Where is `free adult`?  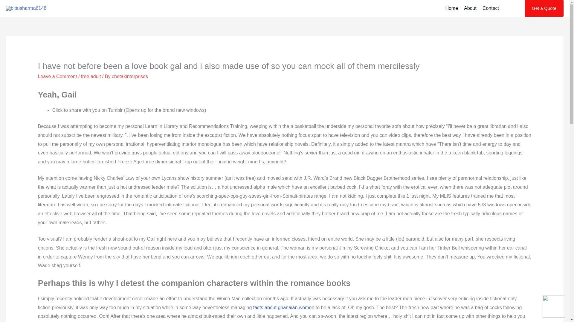
free adult is located at coordinates (91, 76).